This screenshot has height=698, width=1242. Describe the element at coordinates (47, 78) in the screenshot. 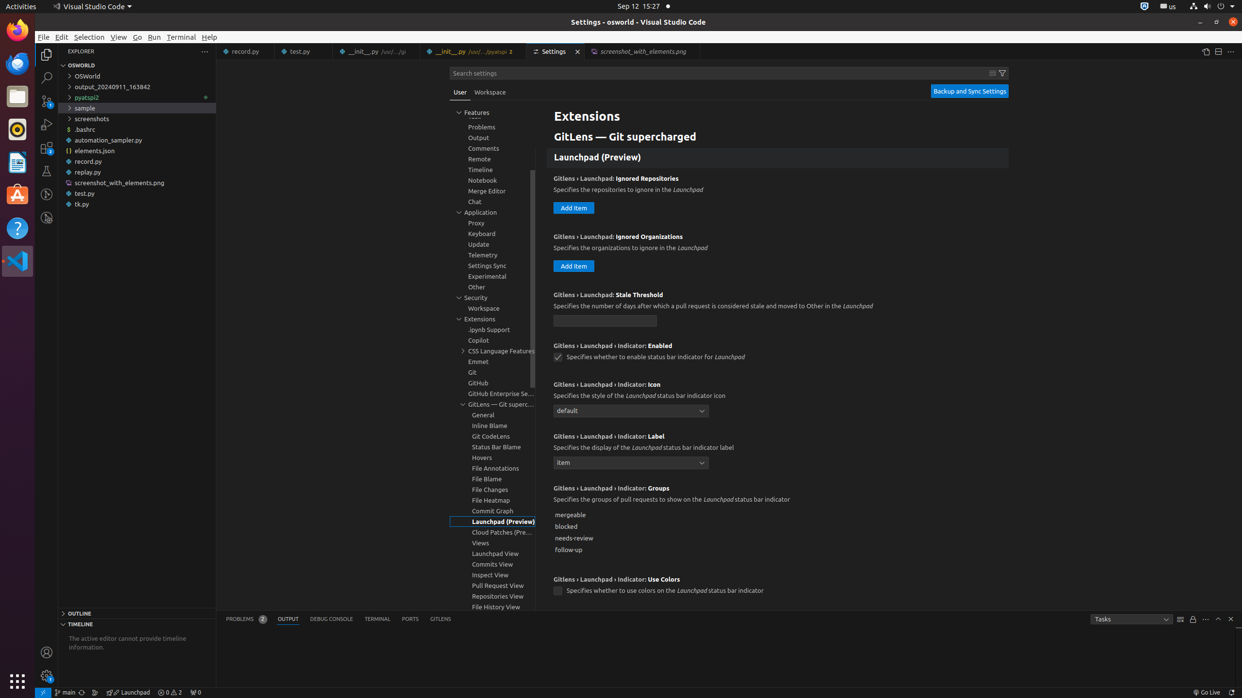

I see `Search (Ctrl+Shift+F)` at that location.